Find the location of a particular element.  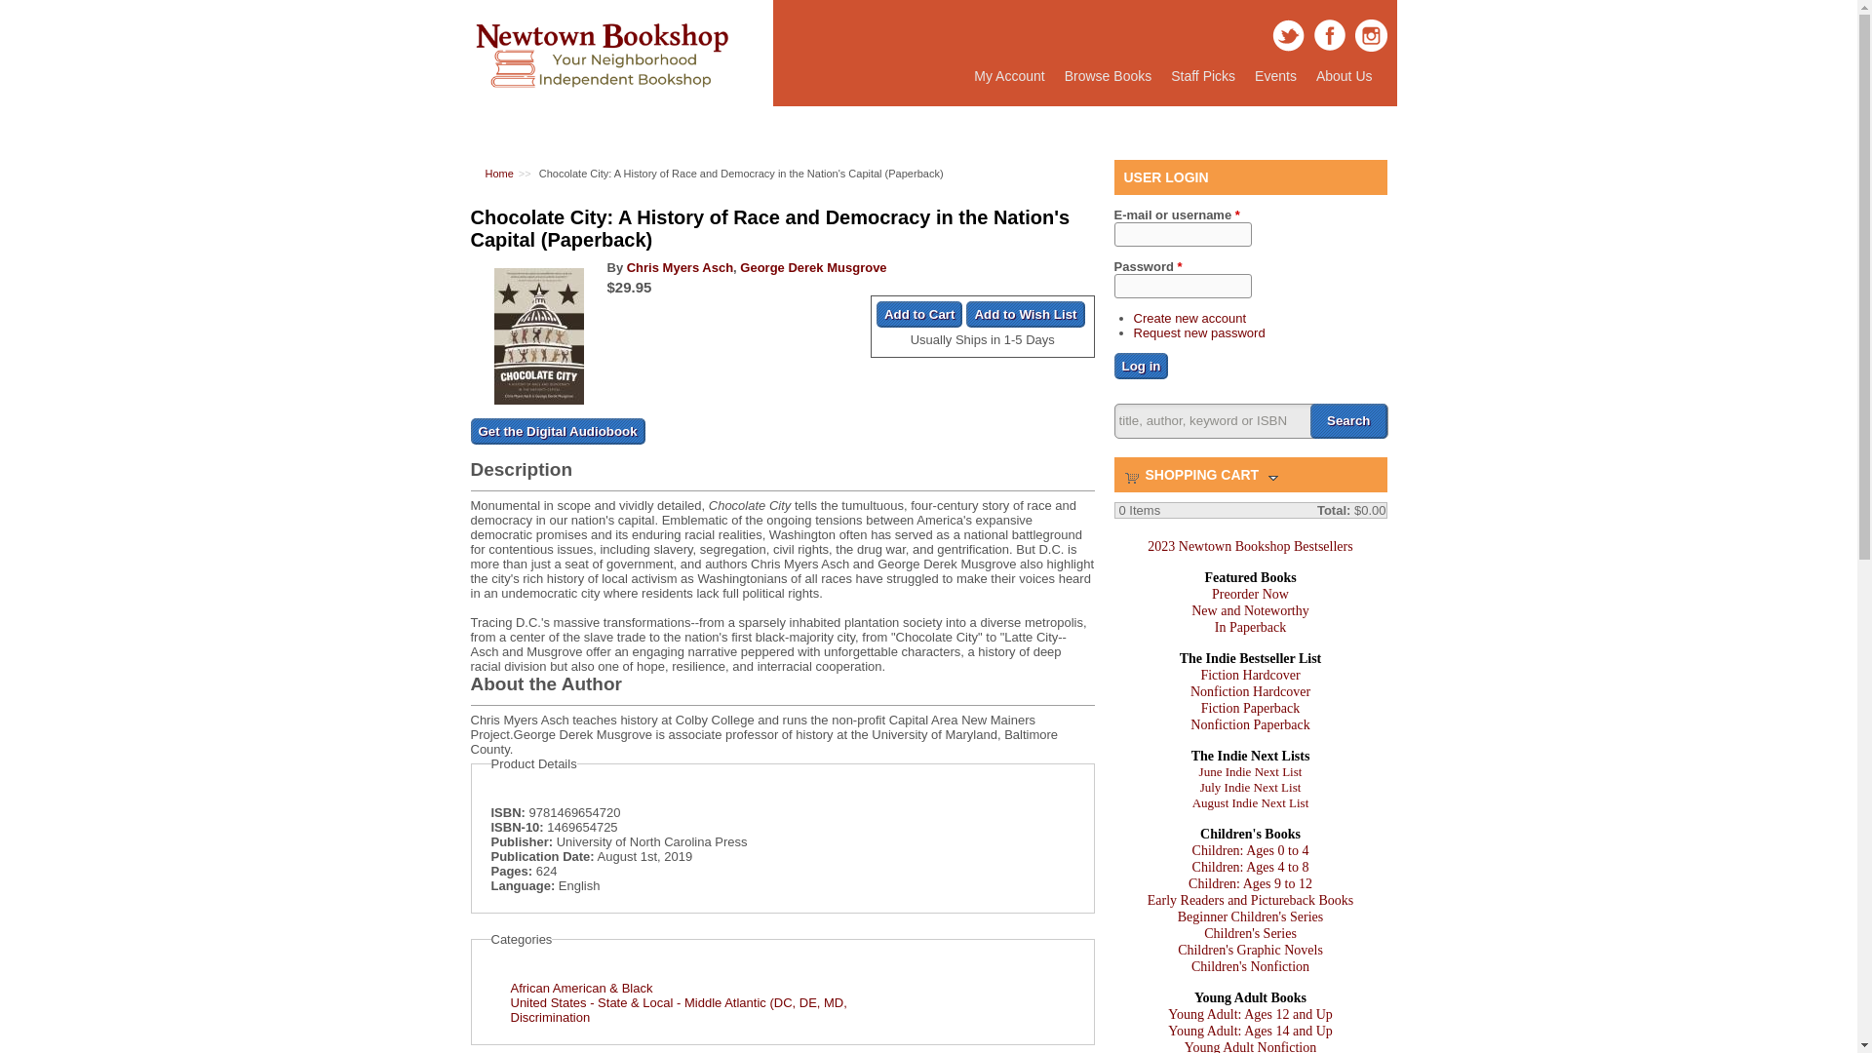

Search is located at coordinates (1202, 76).